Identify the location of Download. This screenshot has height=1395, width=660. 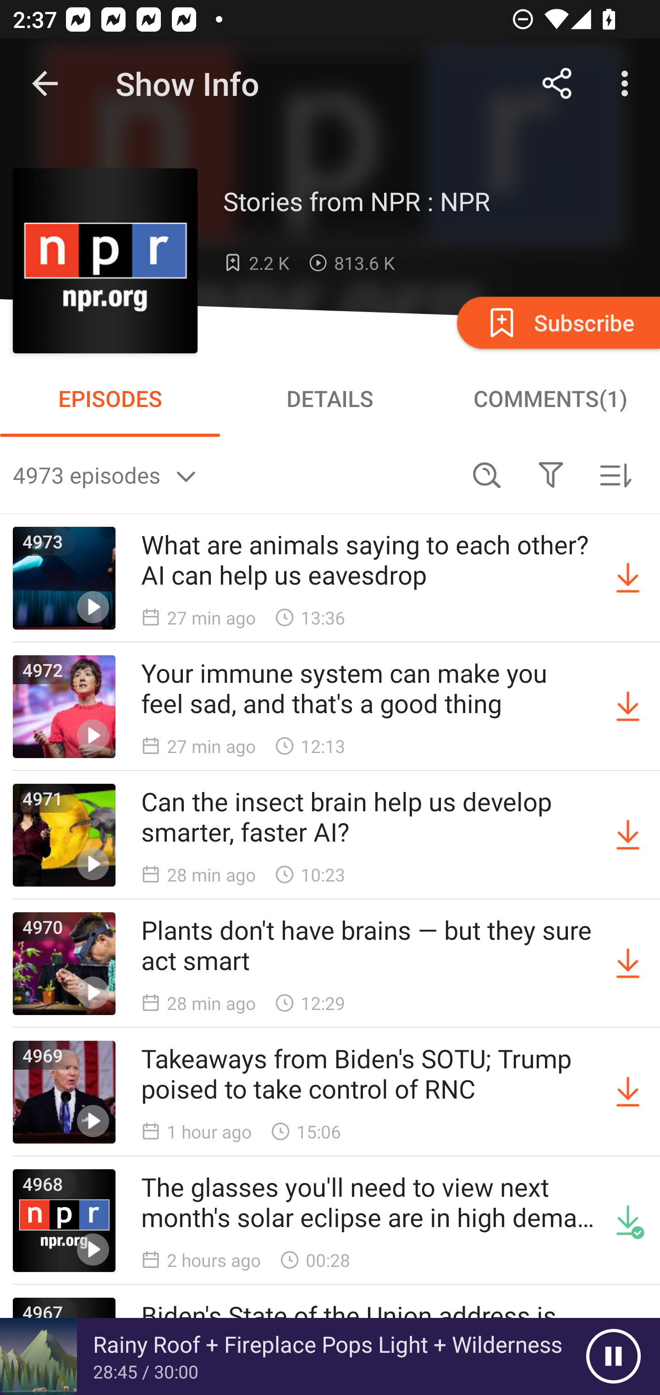
(628, 835).